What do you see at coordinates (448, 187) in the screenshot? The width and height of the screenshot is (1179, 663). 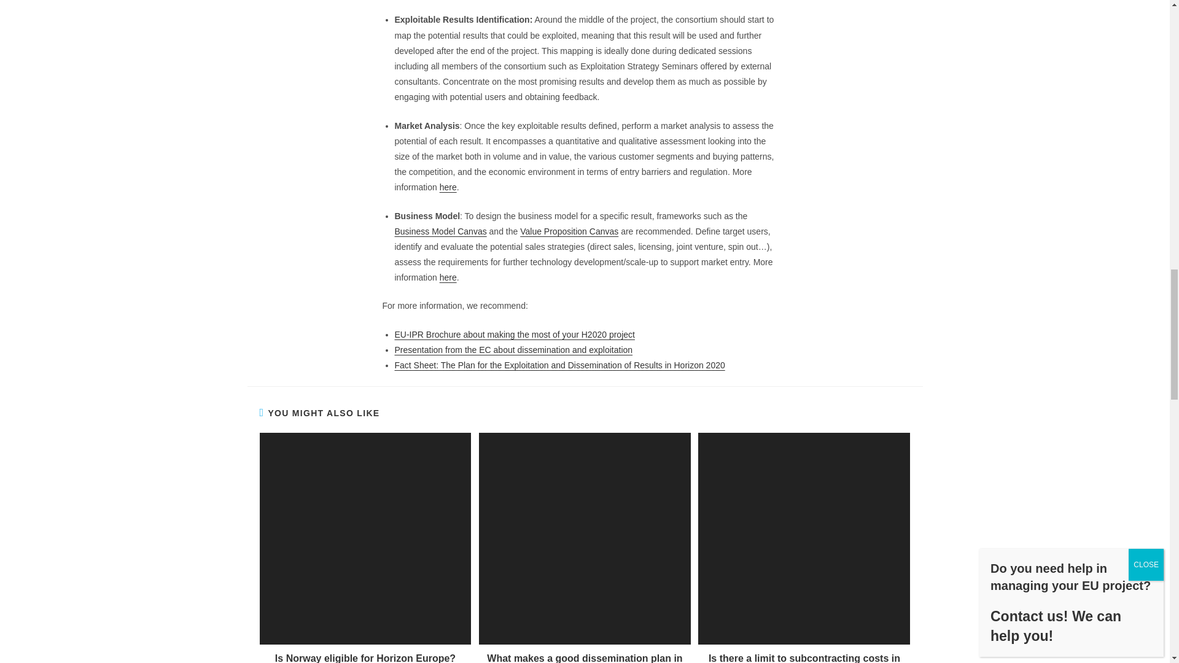 I see `here` at bounding box center [448, 187].